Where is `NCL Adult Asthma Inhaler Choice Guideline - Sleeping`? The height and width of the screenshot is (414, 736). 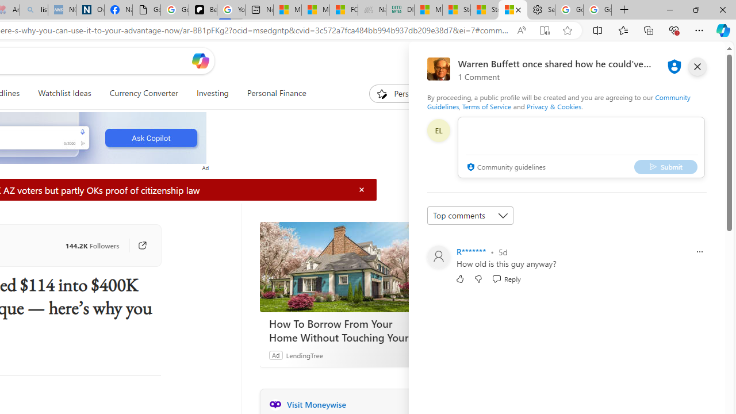 NCL Adult Asthma Inhaler Choice Guideline - Sleeping is located at coordinates (62, 10).